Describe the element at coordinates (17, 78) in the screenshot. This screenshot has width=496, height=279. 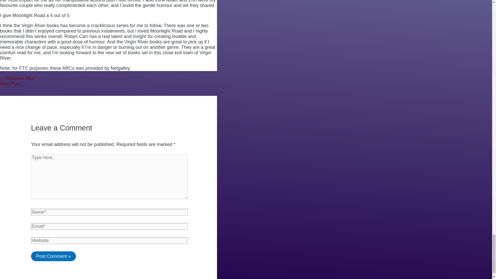
I see `Books and Moods...` at that location.